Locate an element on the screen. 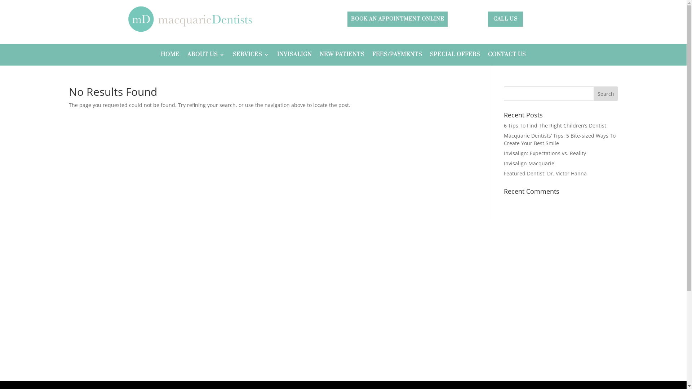  SPECIAL OFFERS is located at coordinates (455, 56).